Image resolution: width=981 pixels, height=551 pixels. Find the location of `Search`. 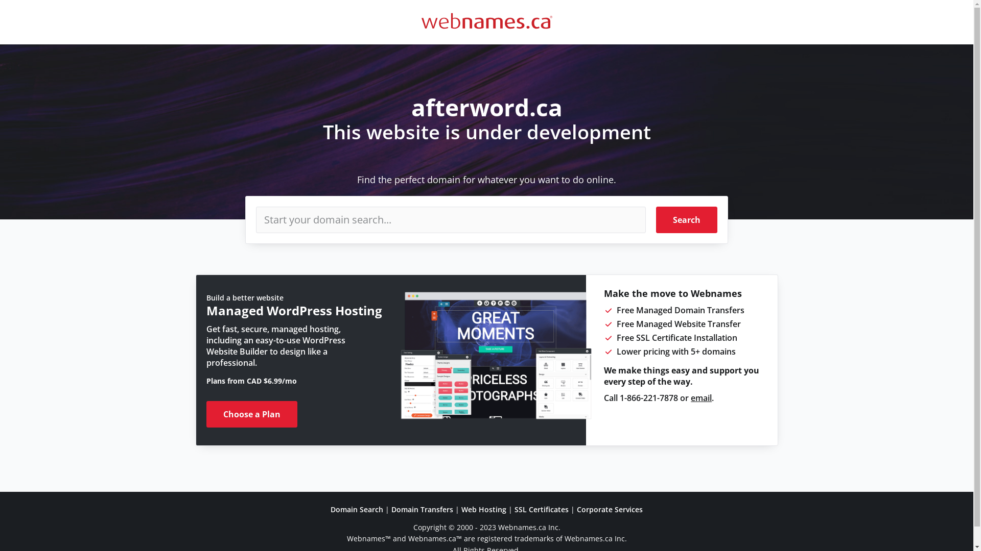

Search is located at coordinates (687, 220).